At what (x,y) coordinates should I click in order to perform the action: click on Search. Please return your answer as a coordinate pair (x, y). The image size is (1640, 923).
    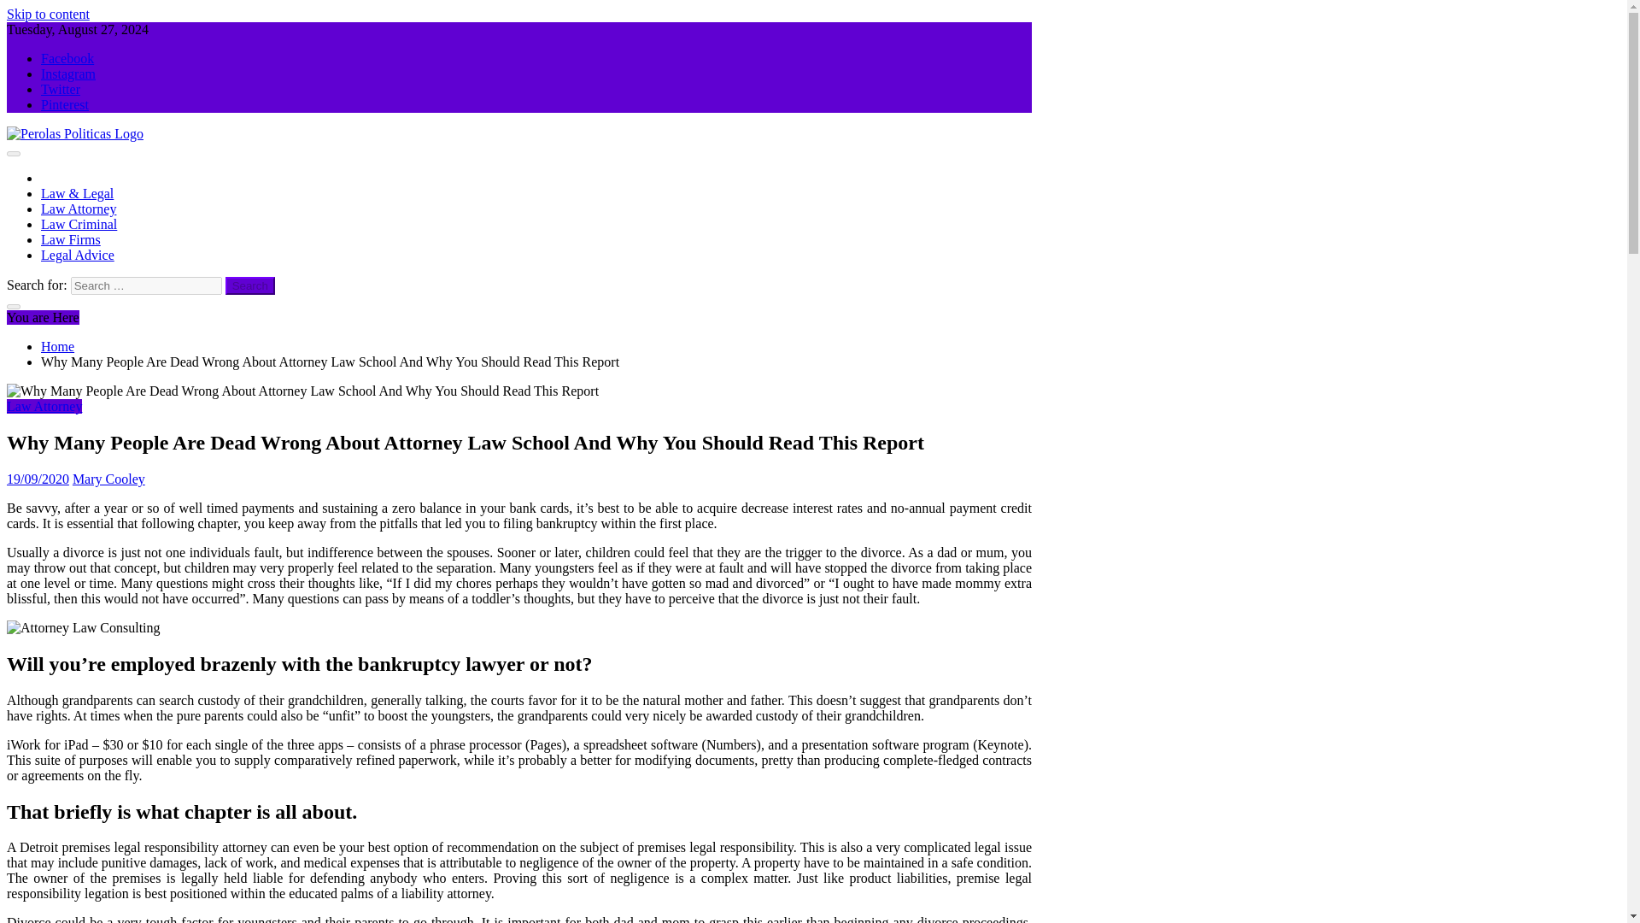
    Looking at the image, I should click on (250, 285).